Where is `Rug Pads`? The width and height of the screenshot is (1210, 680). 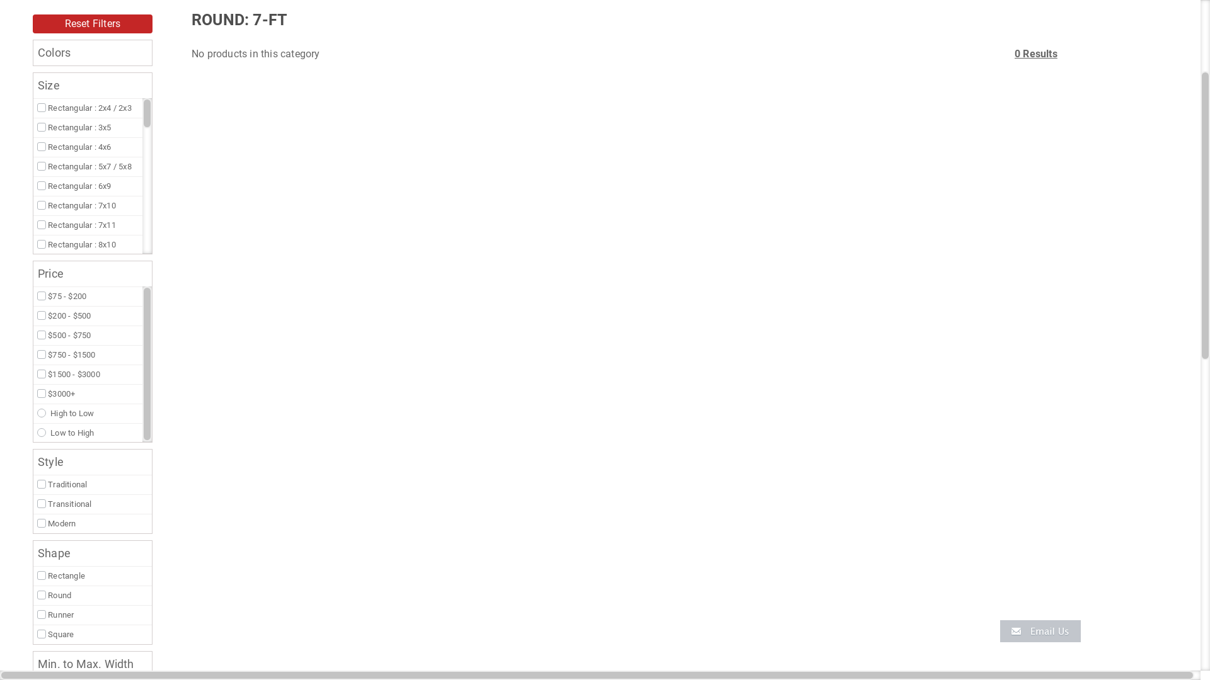
Rug Pads is located at coordinates (509, 142).